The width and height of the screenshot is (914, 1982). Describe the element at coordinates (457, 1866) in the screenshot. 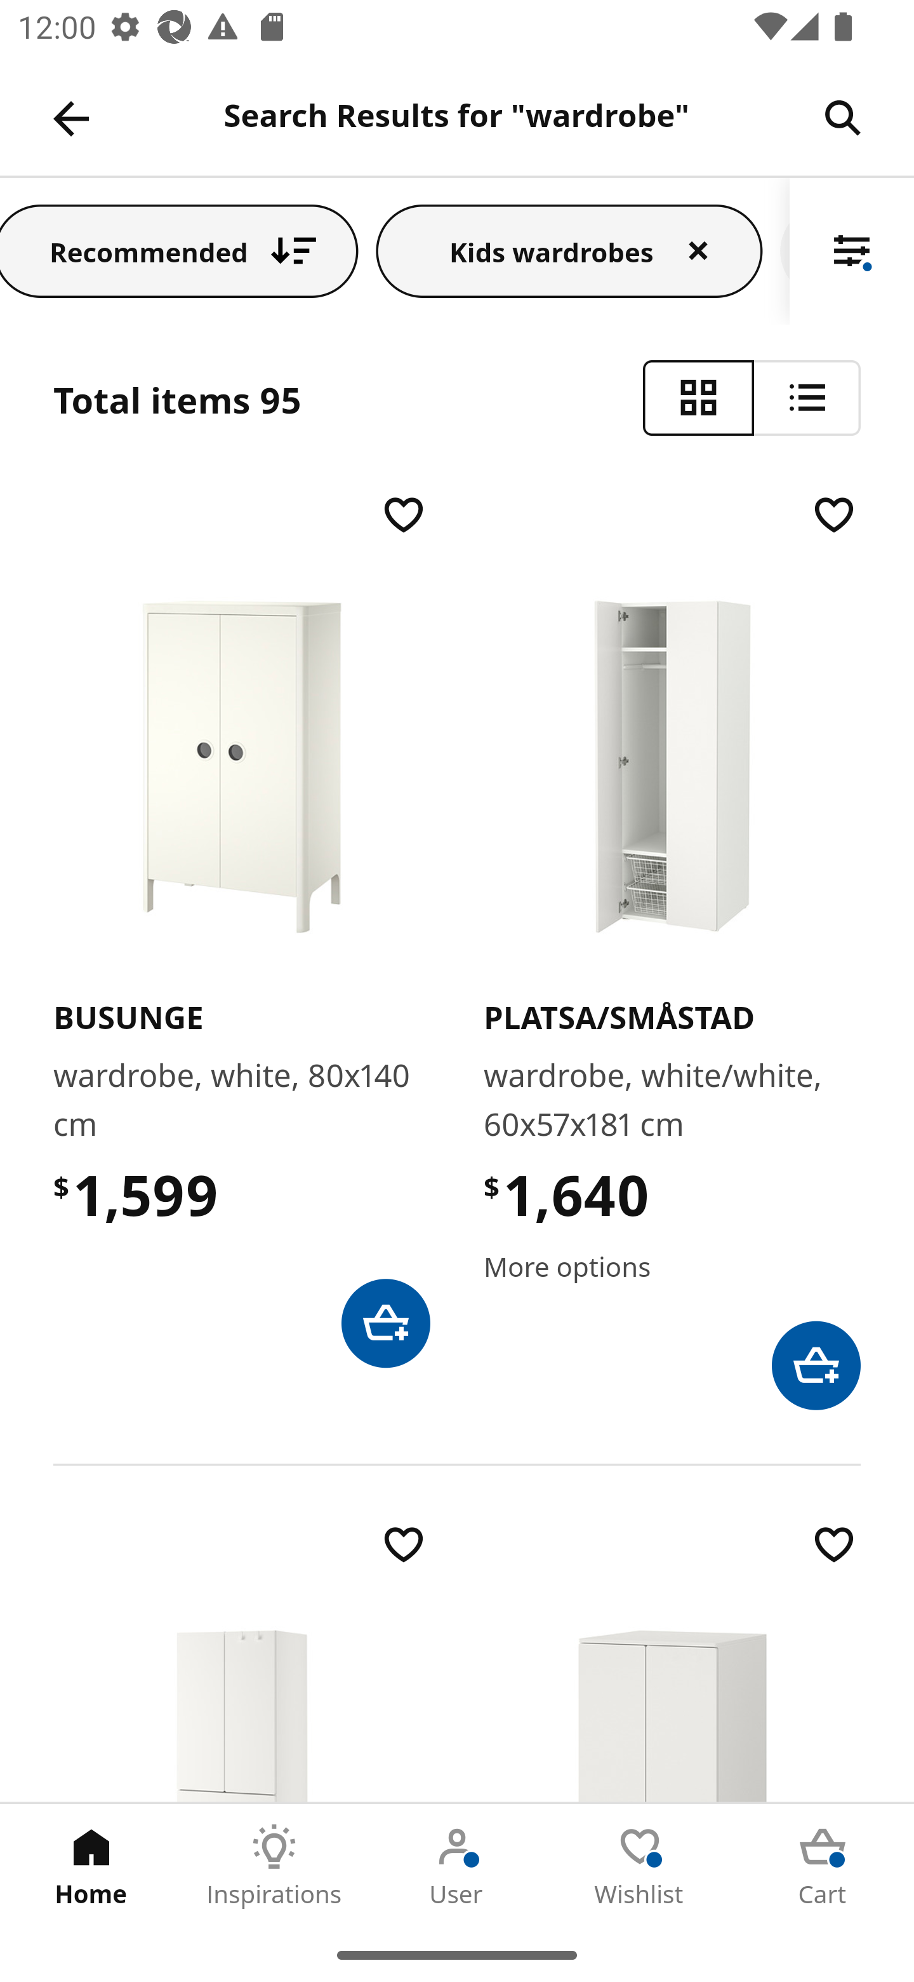

I see `User
Tab 3 of 5` at that location.